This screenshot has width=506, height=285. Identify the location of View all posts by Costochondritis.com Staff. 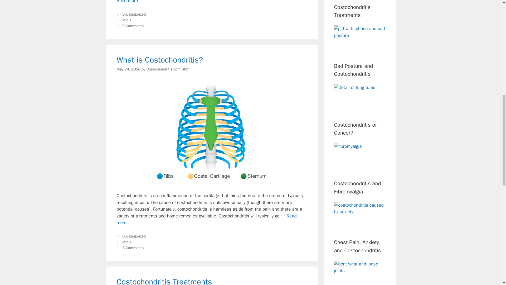
(126, 20).